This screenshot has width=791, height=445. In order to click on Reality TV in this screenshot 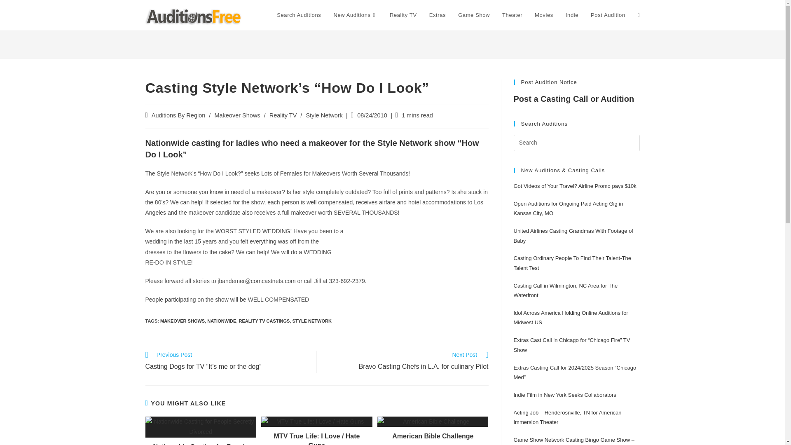, I will do `click(403, 15)`.